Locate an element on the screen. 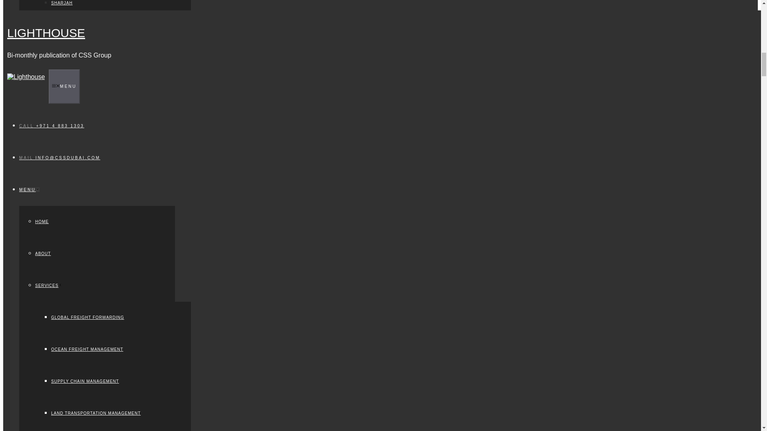 The height and width of the screenshot is (431, 767). INDIA is located at coordinates (58, 253).